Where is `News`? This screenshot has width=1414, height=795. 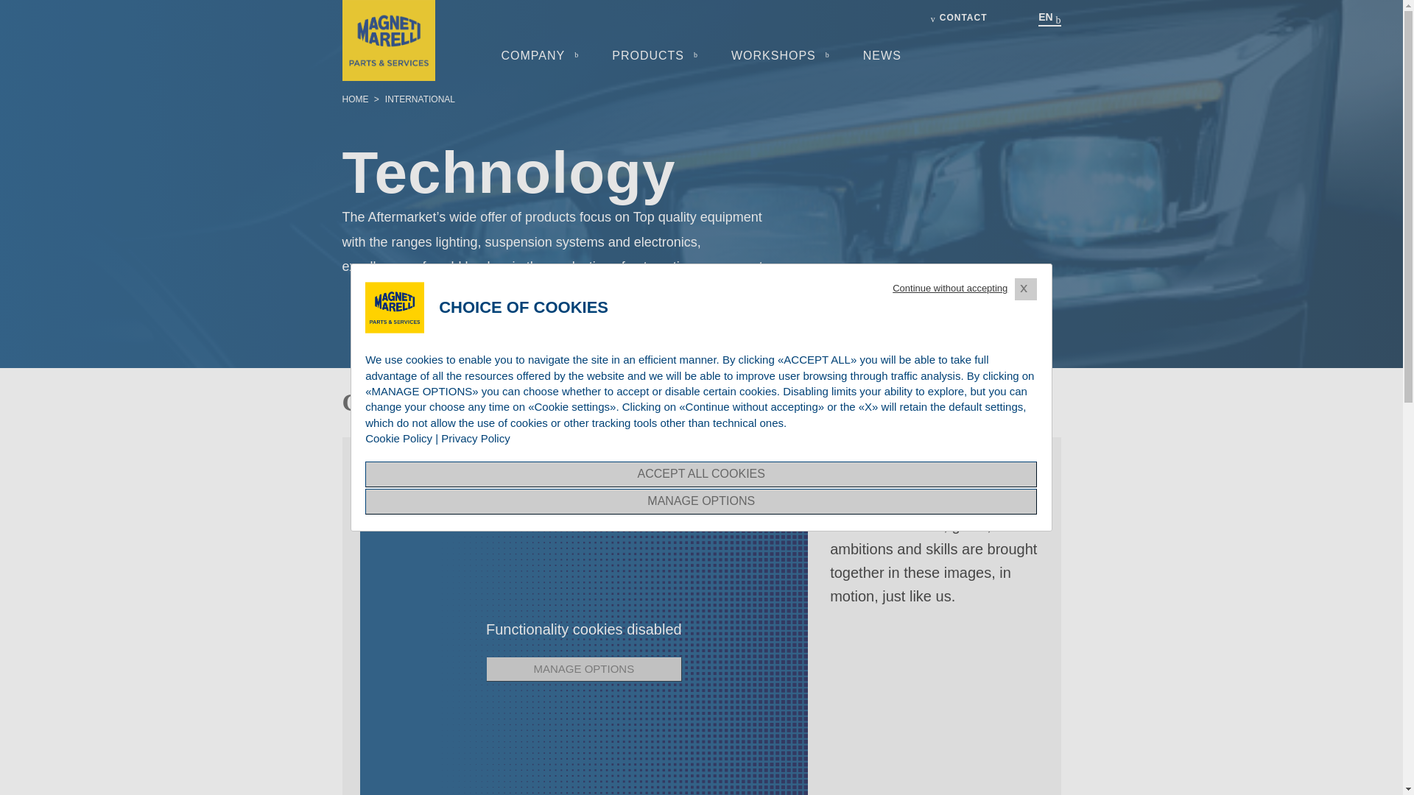
News is located at coordinates (882, 55).